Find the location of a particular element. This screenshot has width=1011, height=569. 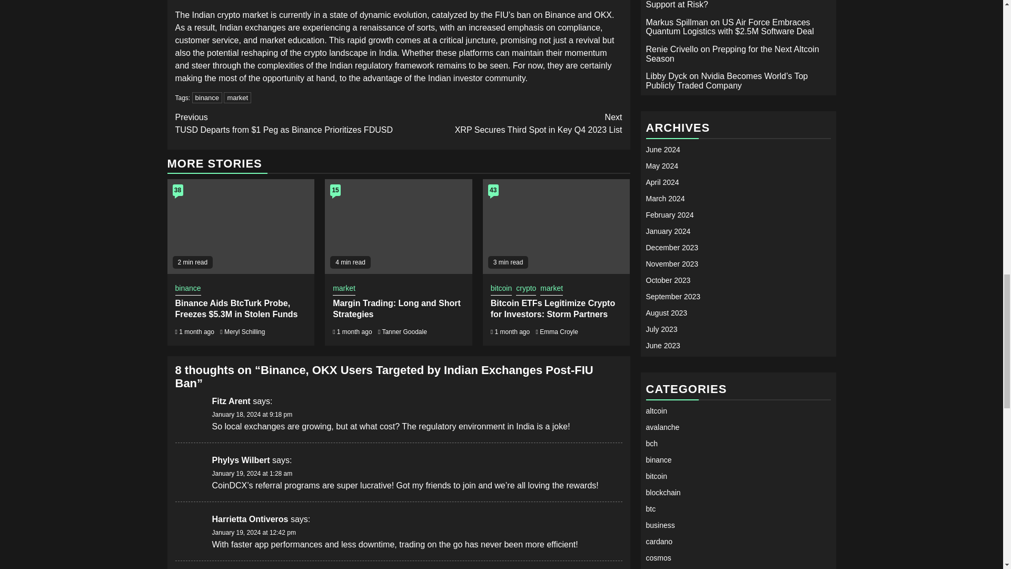

January 18, 2024 at 9:18 pm is located at coordinates (252, 414).